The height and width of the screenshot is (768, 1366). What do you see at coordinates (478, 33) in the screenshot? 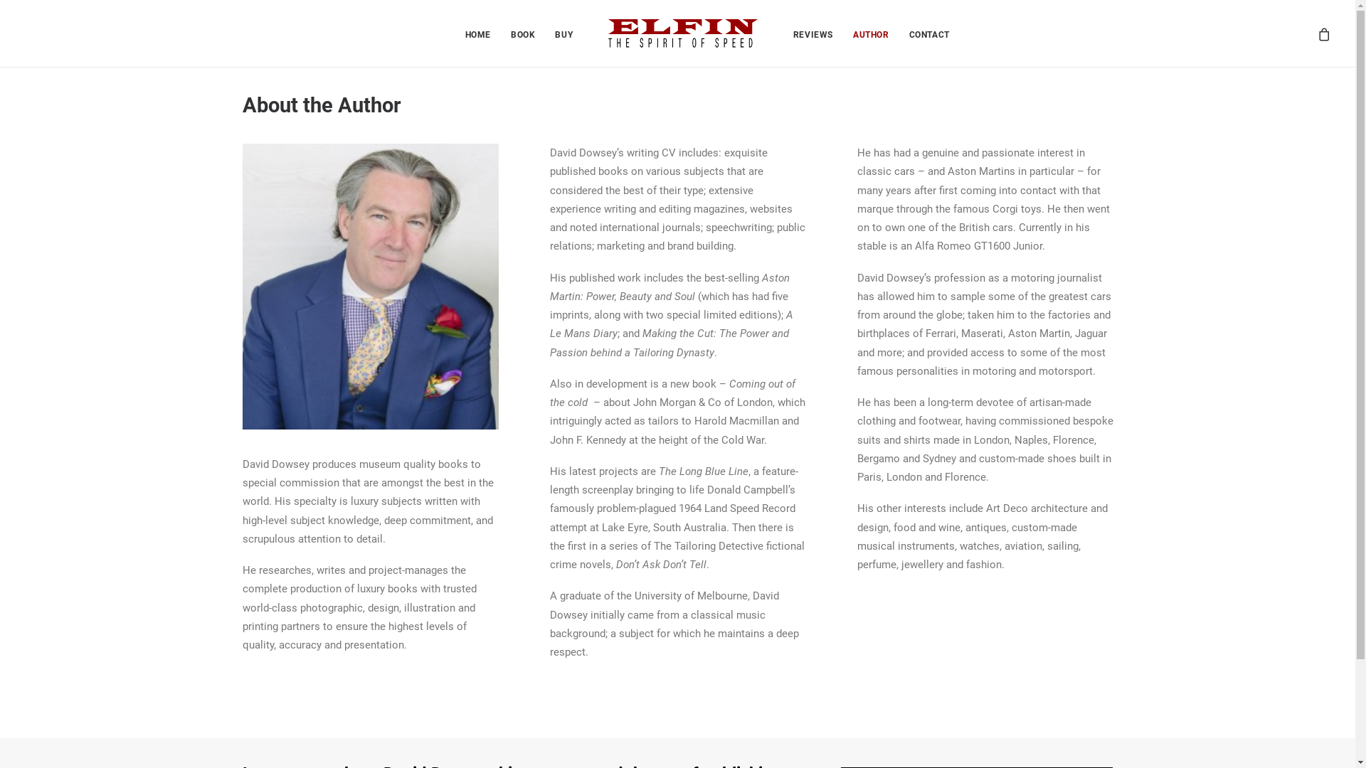
I see `HOME` at bounding box center [478, 33].